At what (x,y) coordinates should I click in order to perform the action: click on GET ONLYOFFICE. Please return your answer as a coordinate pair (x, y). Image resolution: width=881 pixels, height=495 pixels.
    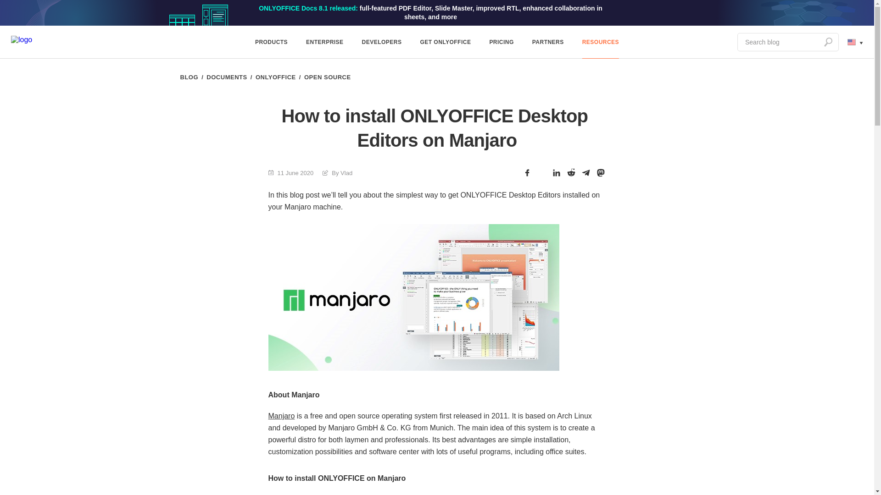
    Looking at the image, I should click on (445, 42).